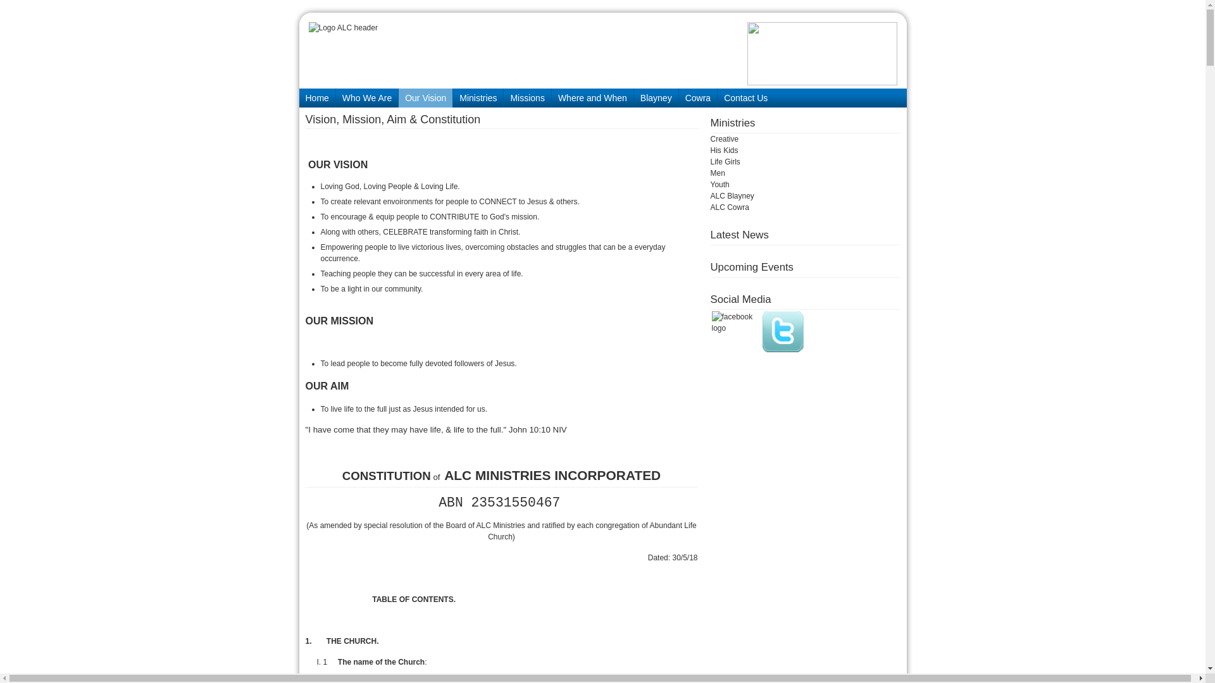 This screenshot has width=1215, height=683. I want to click on Our Vision, so click(425, 98).